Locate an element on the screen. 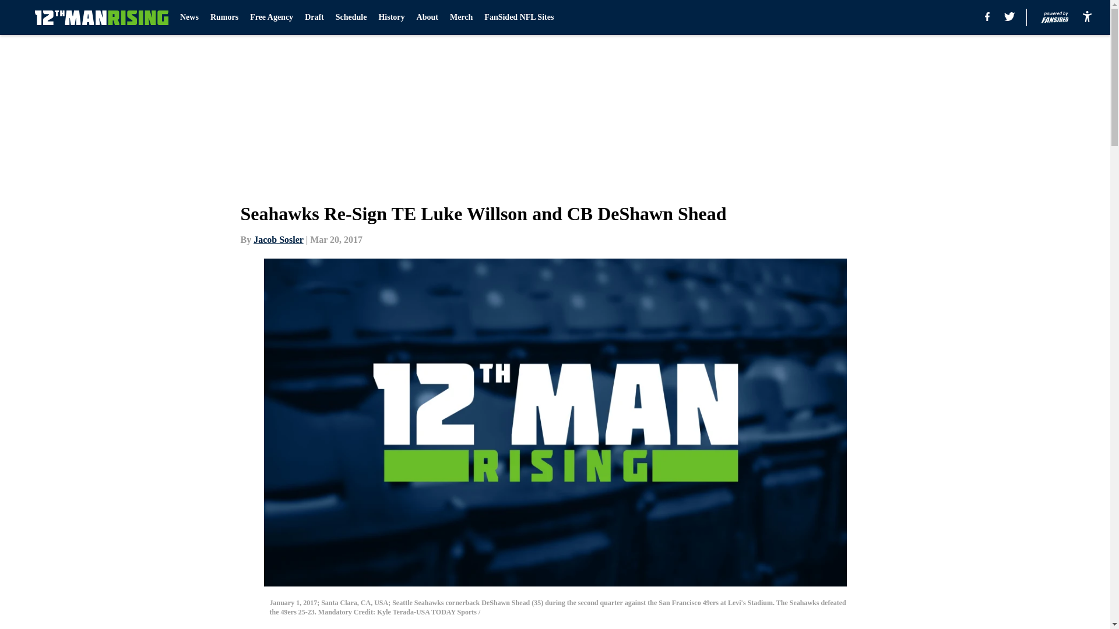 The width and height of the screenshot is (1119, 629). Schedule is located at coordinates (351, 17).